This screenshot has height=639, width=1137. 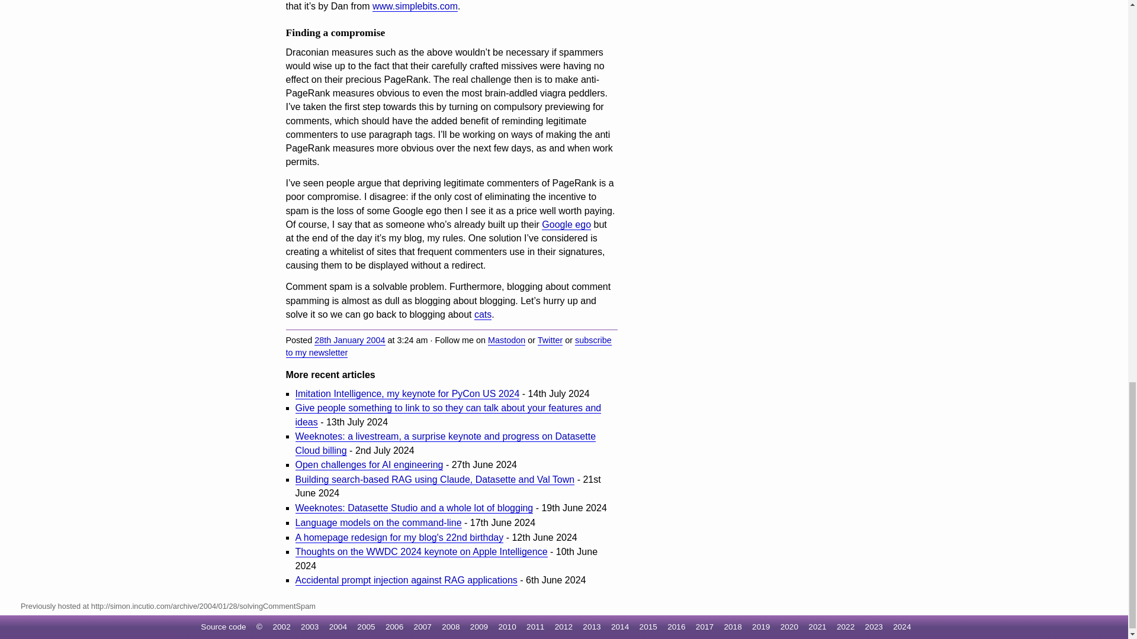 What do you see at coordinates (415, 7) in the screenshot?
I see `www.simplebits.com` at bounding box center [415, 7].